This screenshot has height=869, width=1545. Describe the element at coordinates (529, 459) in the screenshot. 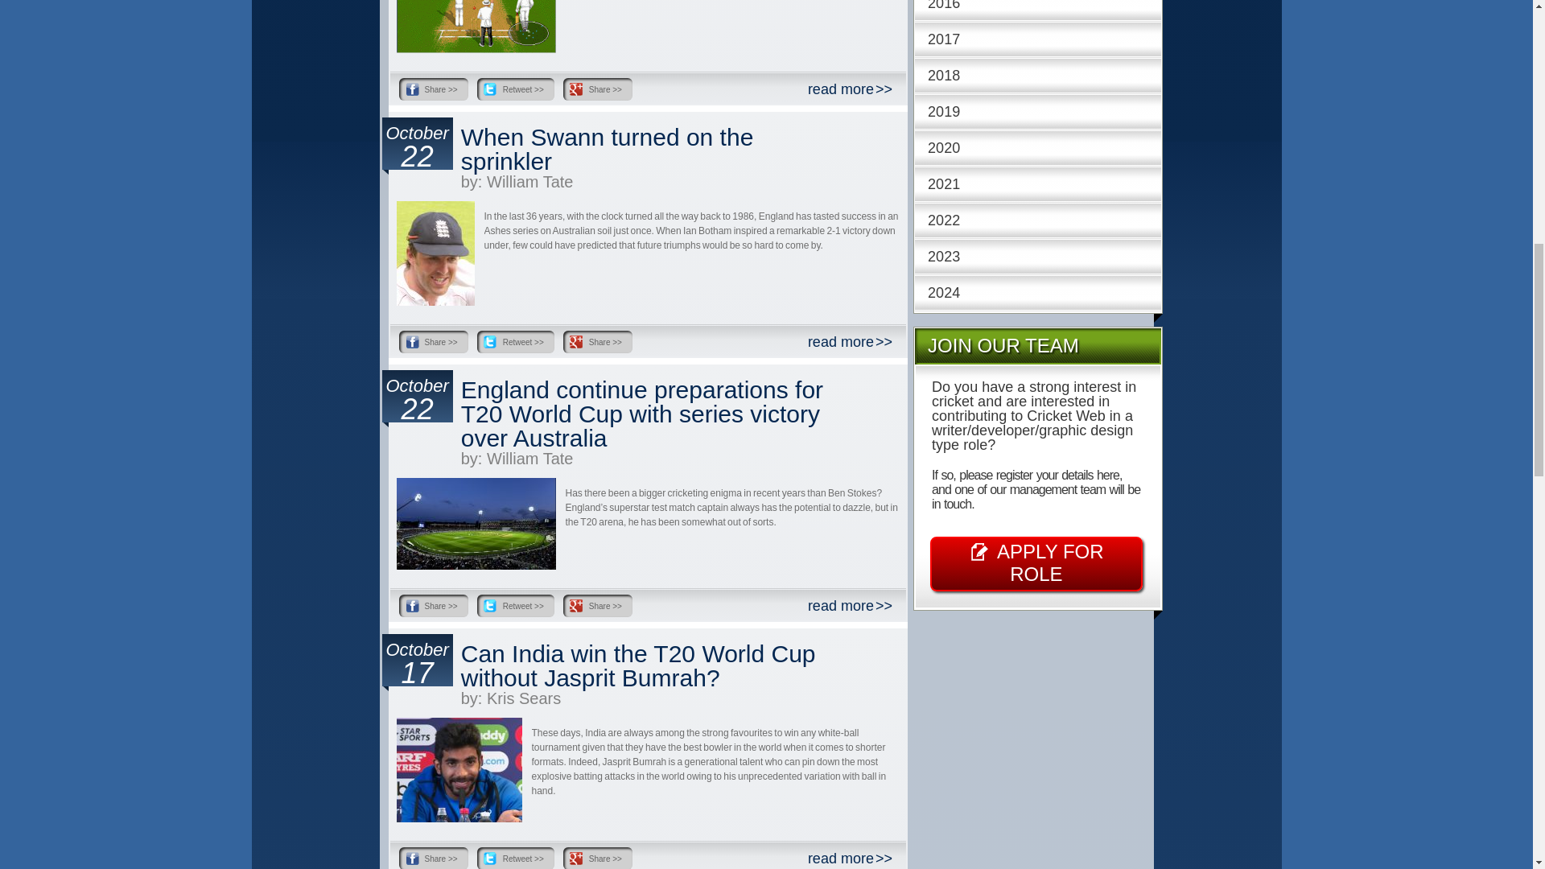

I see `Posts by William Tate` at that location.